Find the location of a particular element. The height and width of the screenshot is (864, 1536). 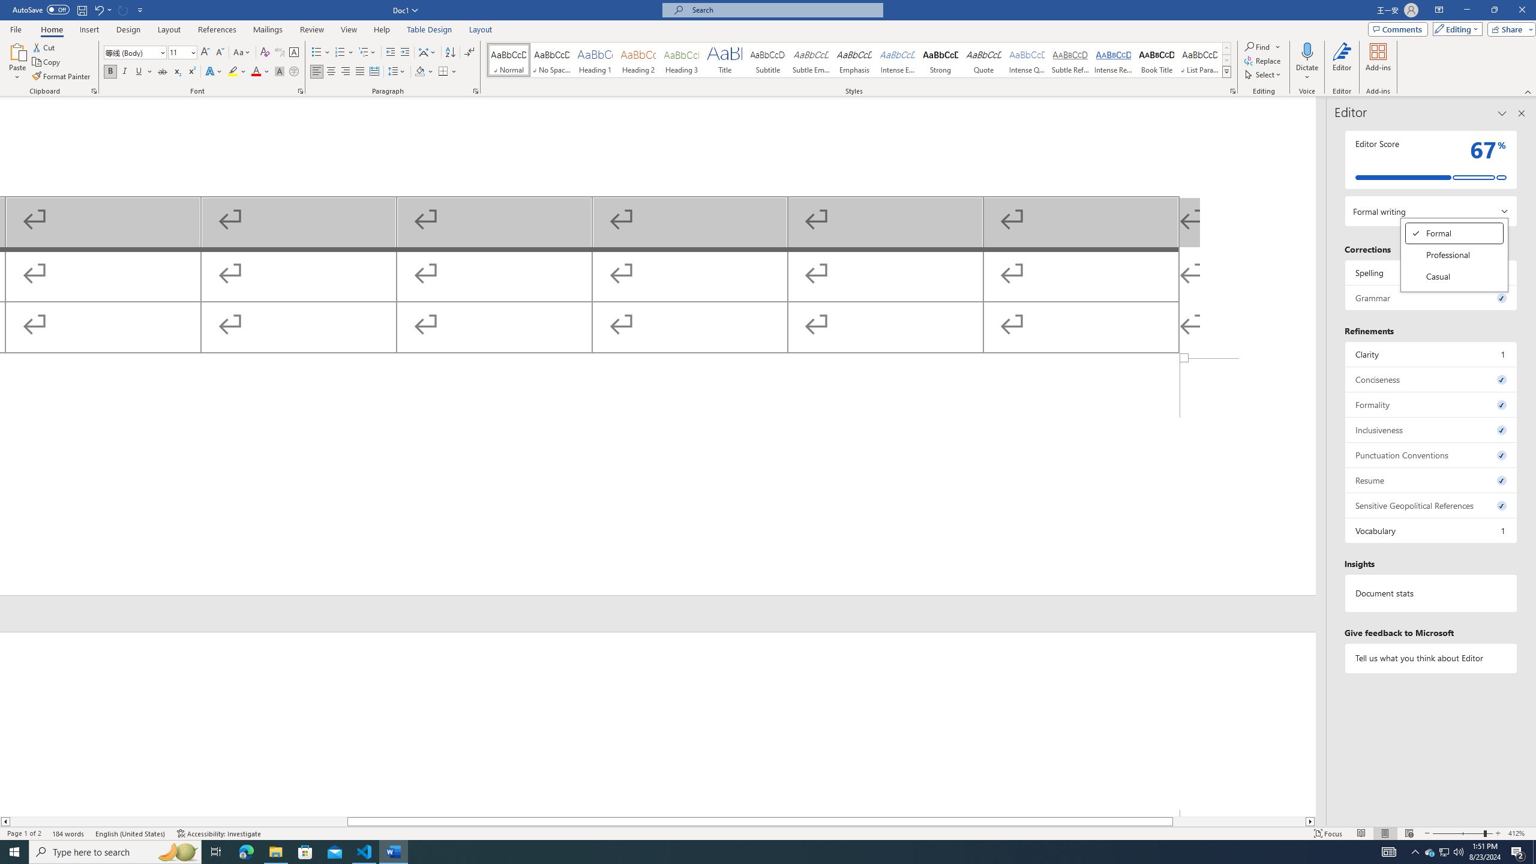

Undo Outline Move Up is located at coordinates (102, 10).